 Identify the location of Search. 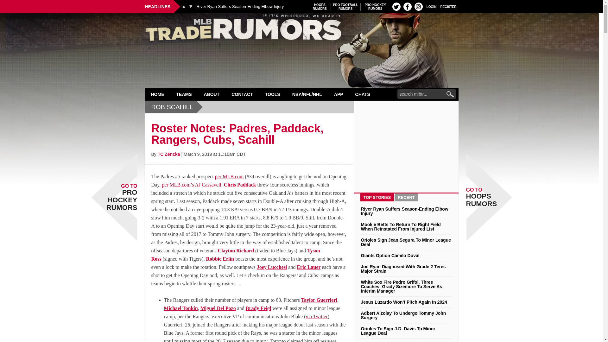
(184, 6).